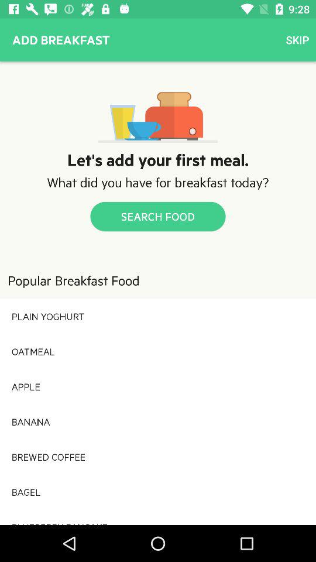 The width and height of the screenshot is (316, 562). I want to click on select search food item, so click(158, 217).